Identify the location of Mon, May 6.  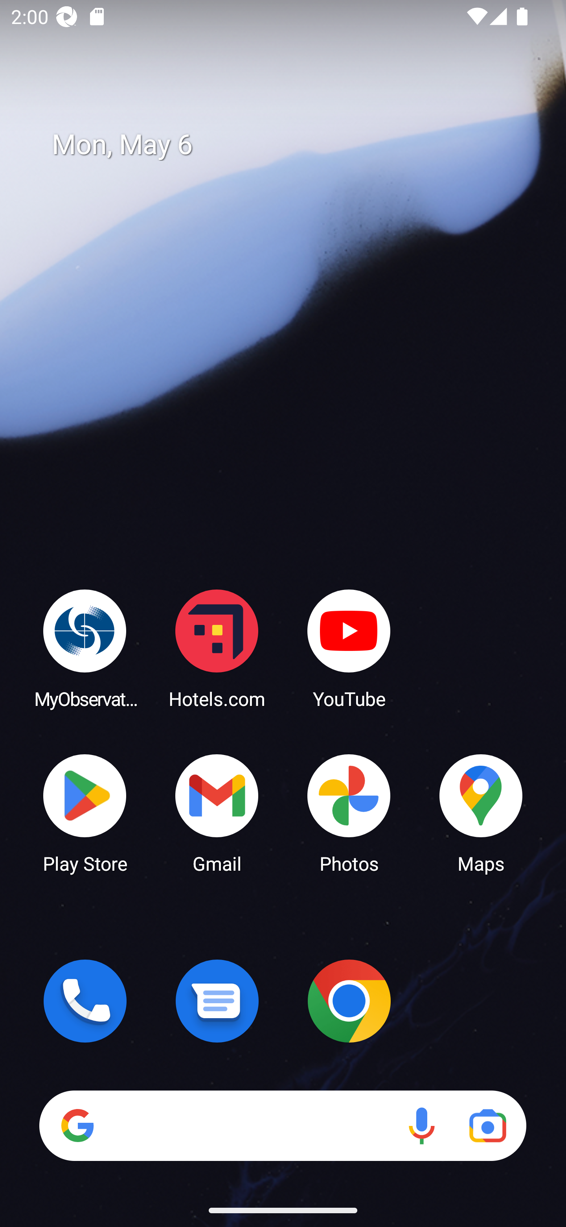
(294, 145).